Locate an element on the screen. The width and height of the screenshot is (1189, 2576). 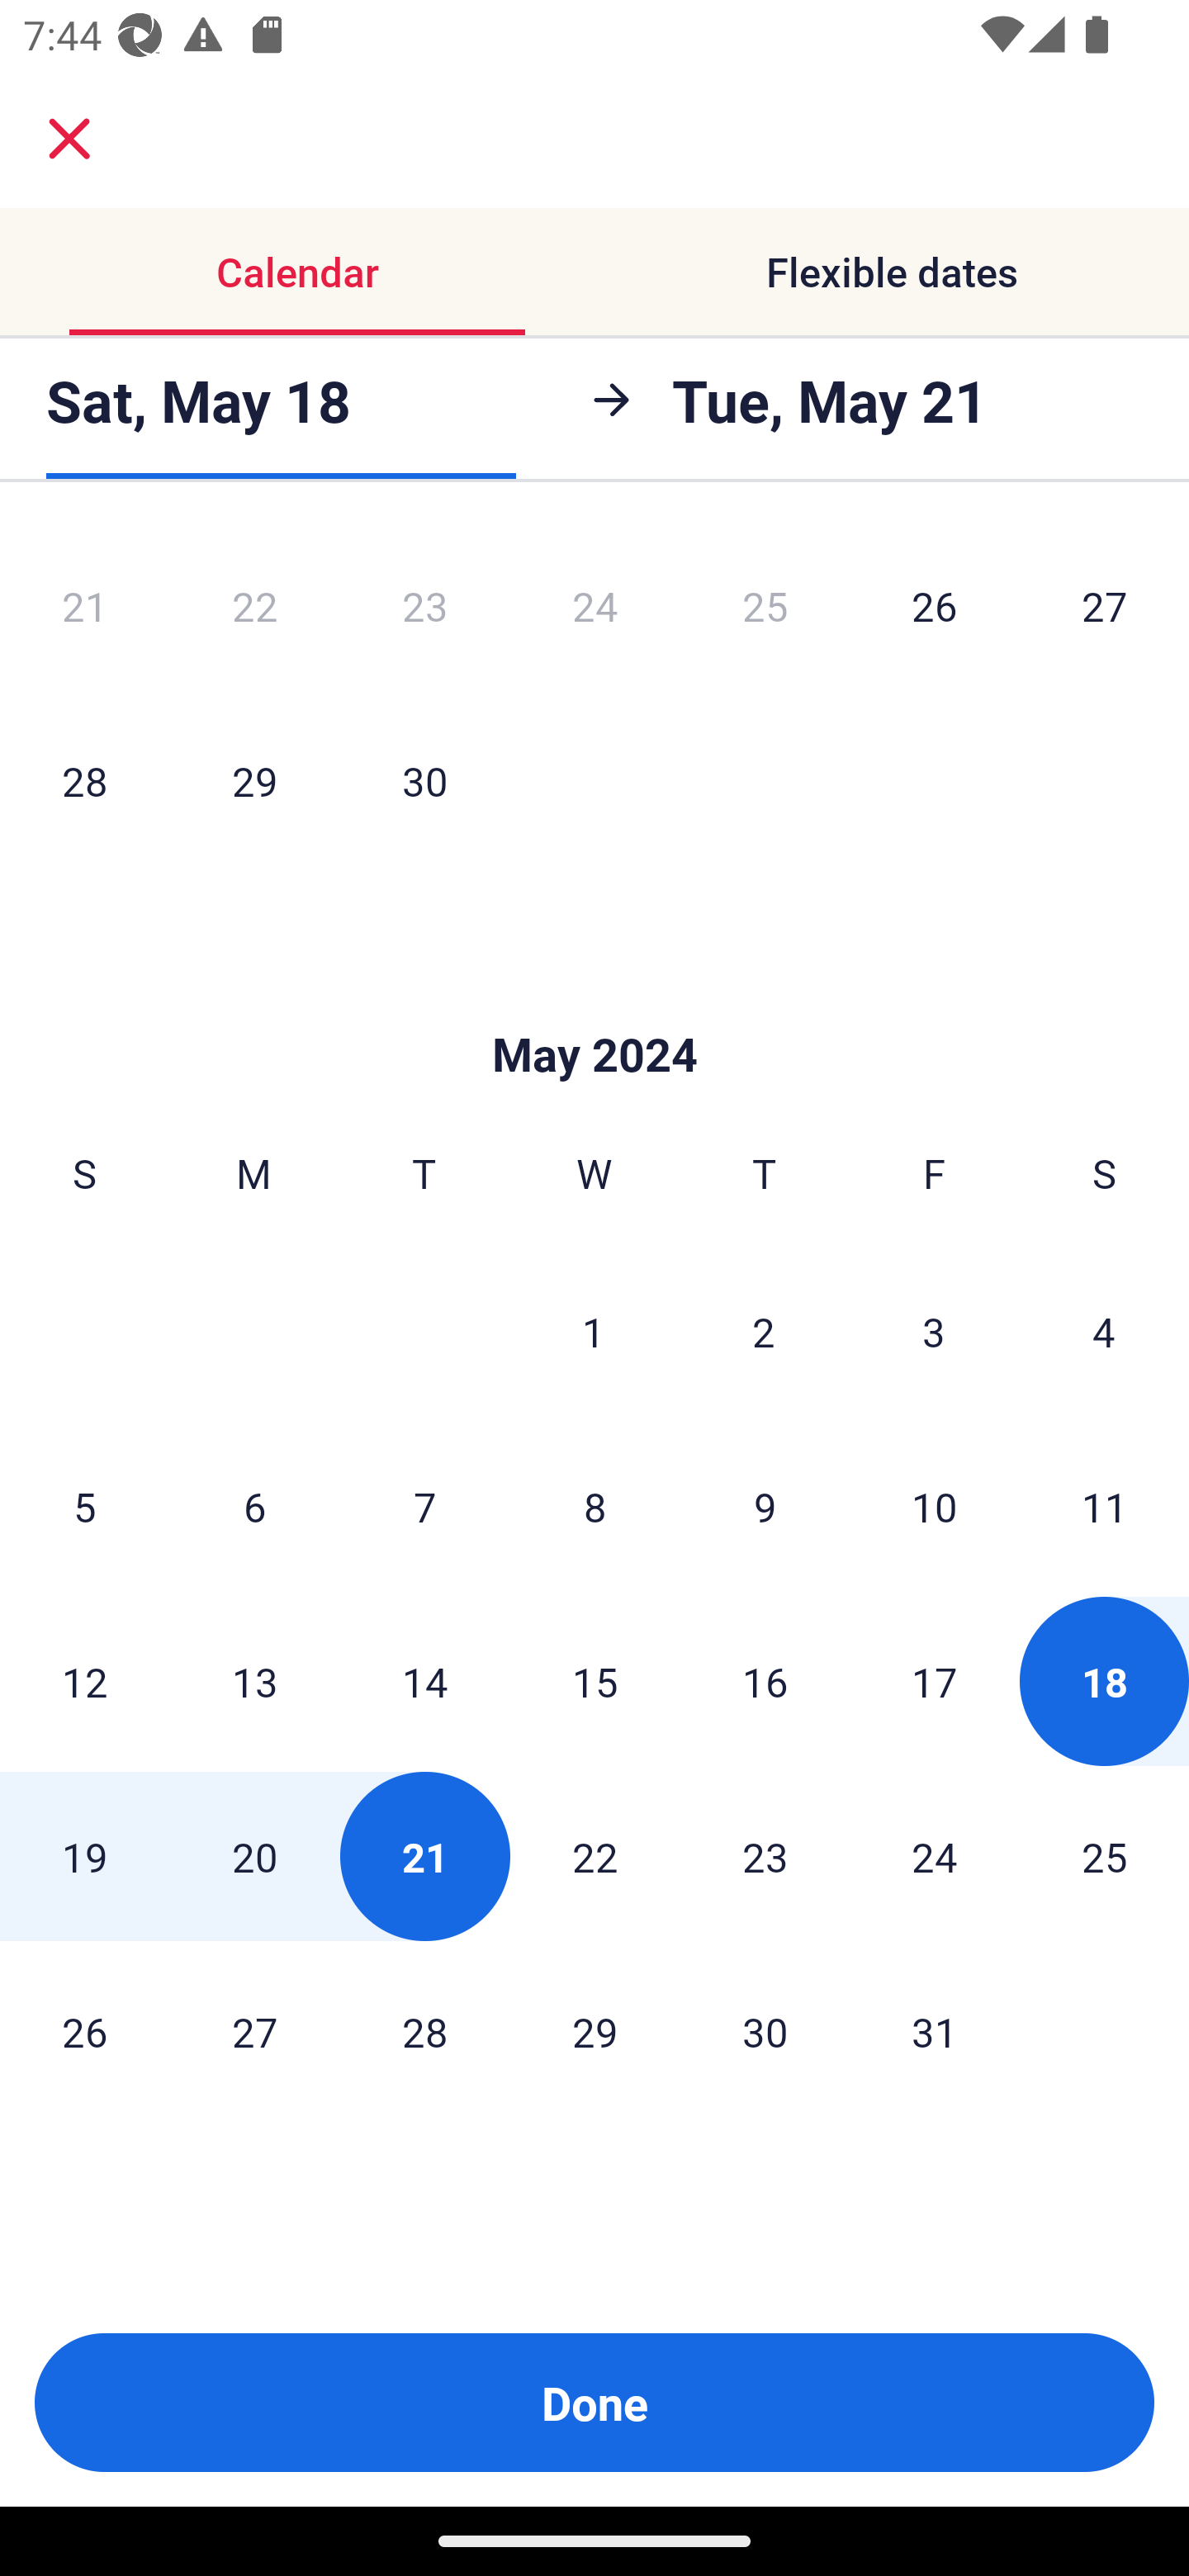
15 Wednesday, May 15, 2024 is located at coordinates (594, 1682).